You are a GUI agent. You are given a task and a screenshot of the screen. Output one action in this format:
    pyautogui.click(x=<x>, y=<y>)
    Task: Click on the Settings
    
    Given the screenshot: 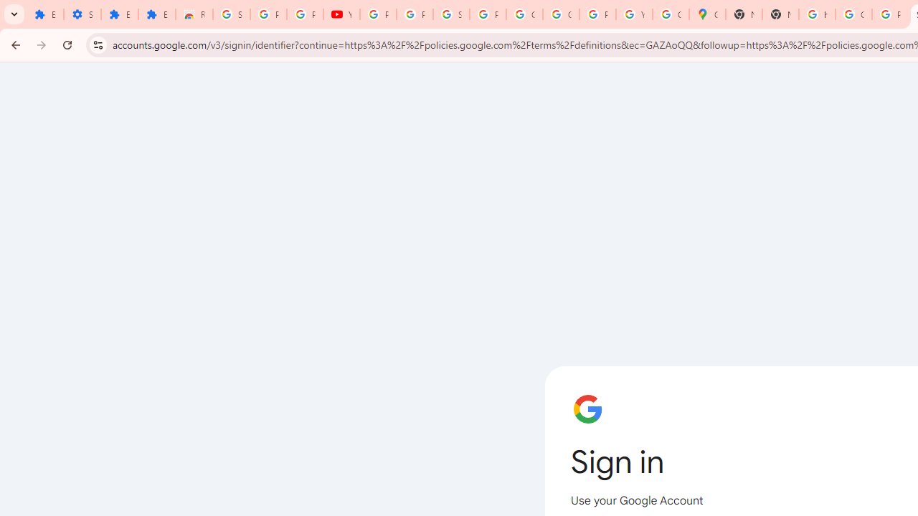 What is the action you would take?
    pyautogui.click(x=82, y=14)
    